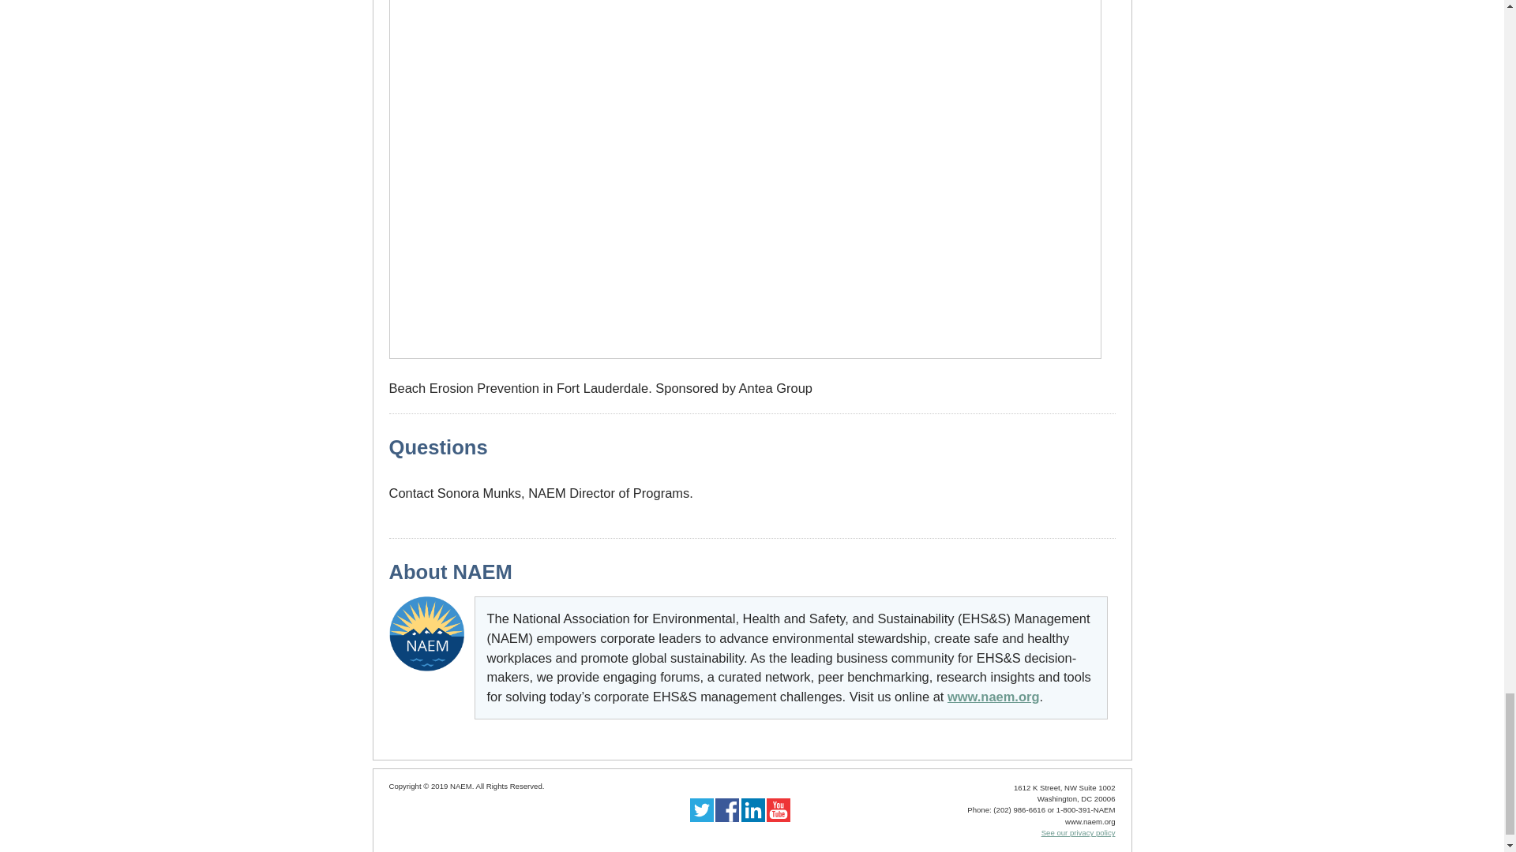 The image size is (1516, 852). I want to click on www.NAEM.org homepage, so click(426, 672).